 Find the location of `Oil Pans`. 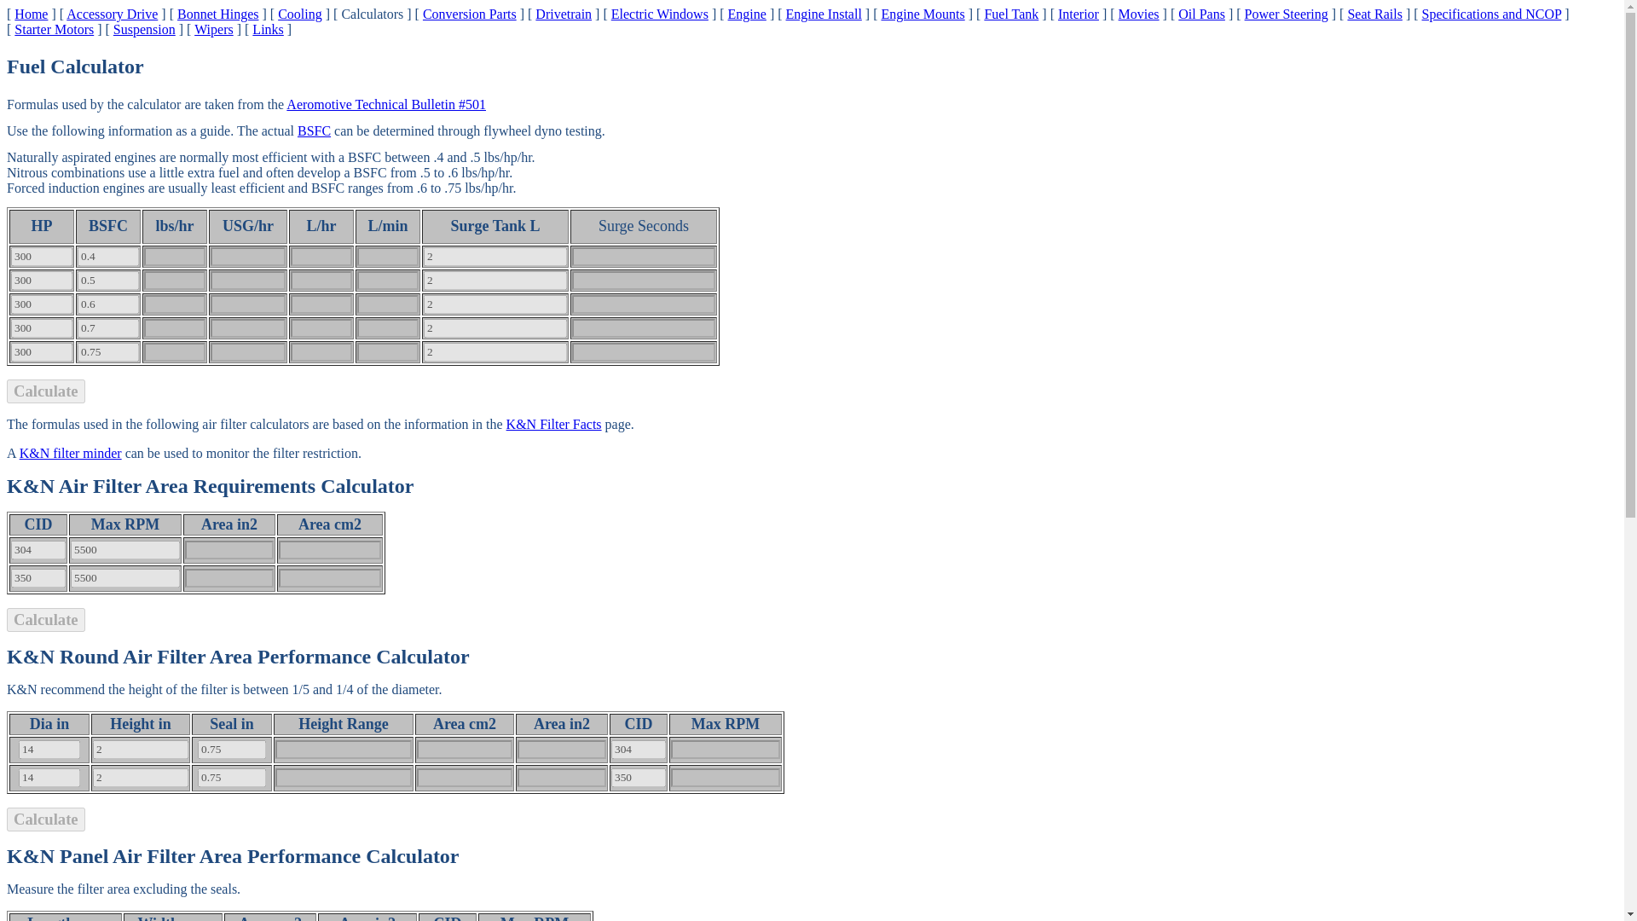

Oil Pans is located at coordinates (1201, 14).